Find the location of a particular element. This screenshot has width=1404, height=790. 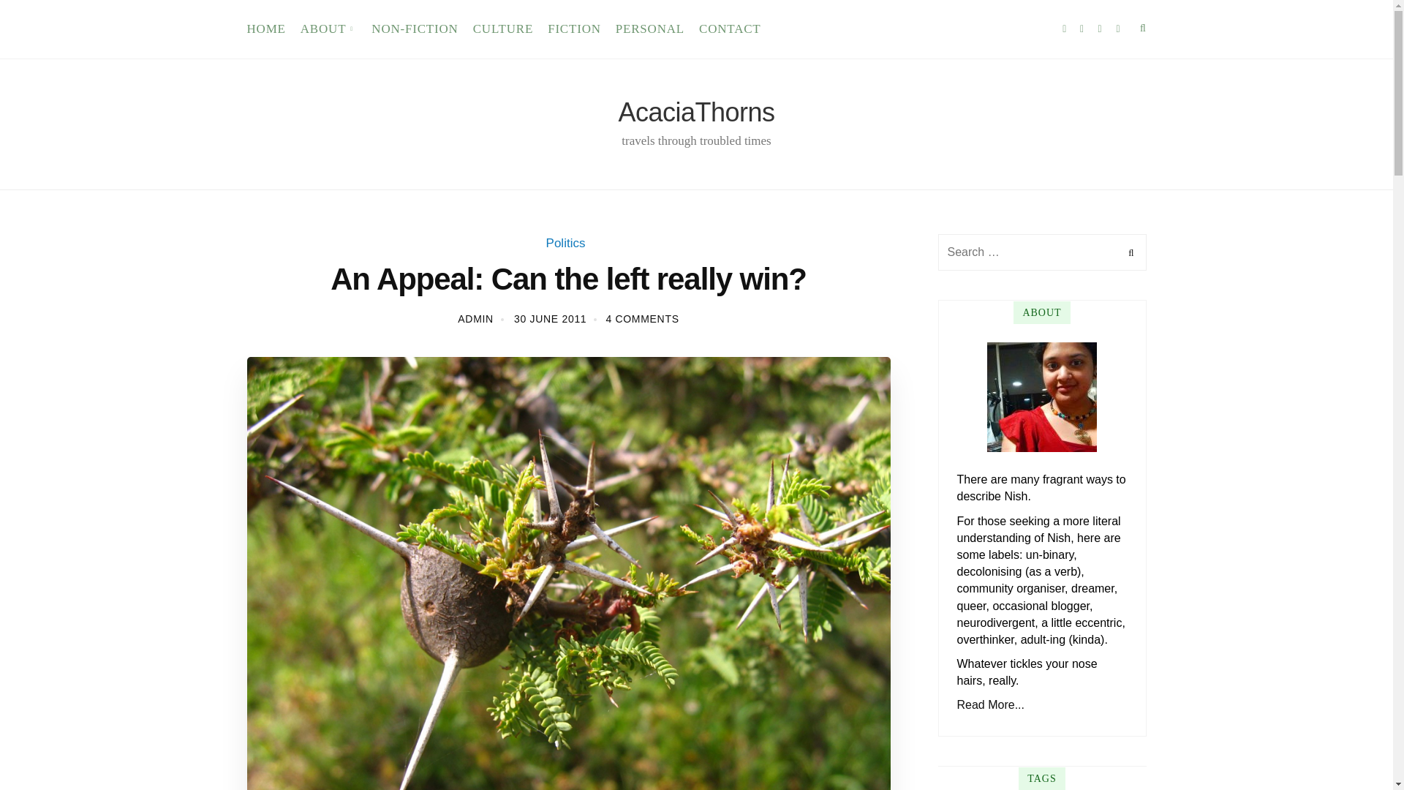

AcaciaThorns is located at coordinates (696, 111).